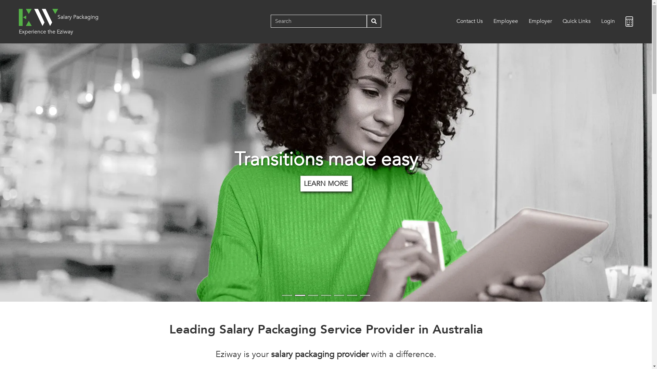  What do you see at coordinates (577, 21) in the screenshot?
I see `Quick Links` at bounding box center [577, 21].